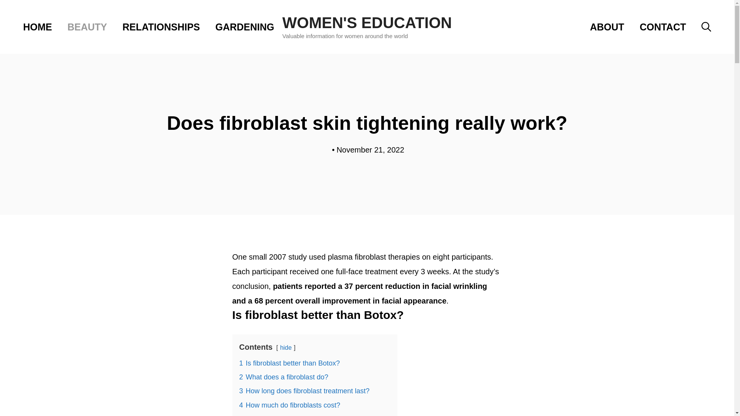  I want to click on CONTACT, so click(663, 27).